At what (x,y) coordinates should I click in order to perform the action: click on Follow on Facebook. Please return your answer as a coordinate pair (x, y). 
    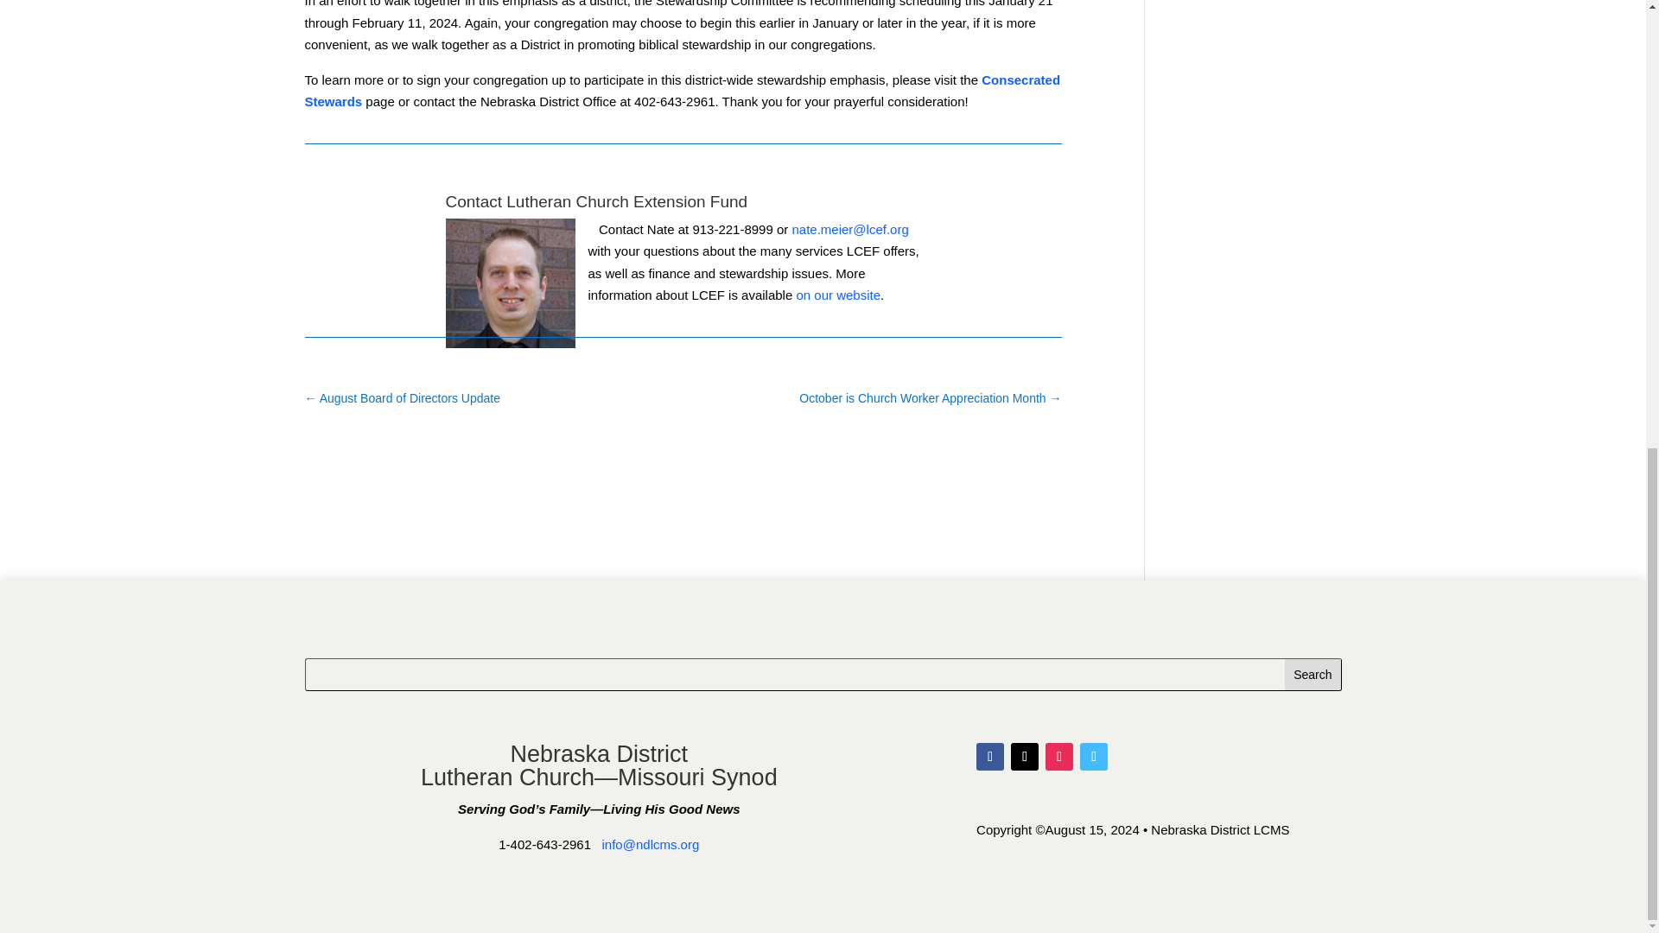
    Looking at the image, I should click on (990, 757).